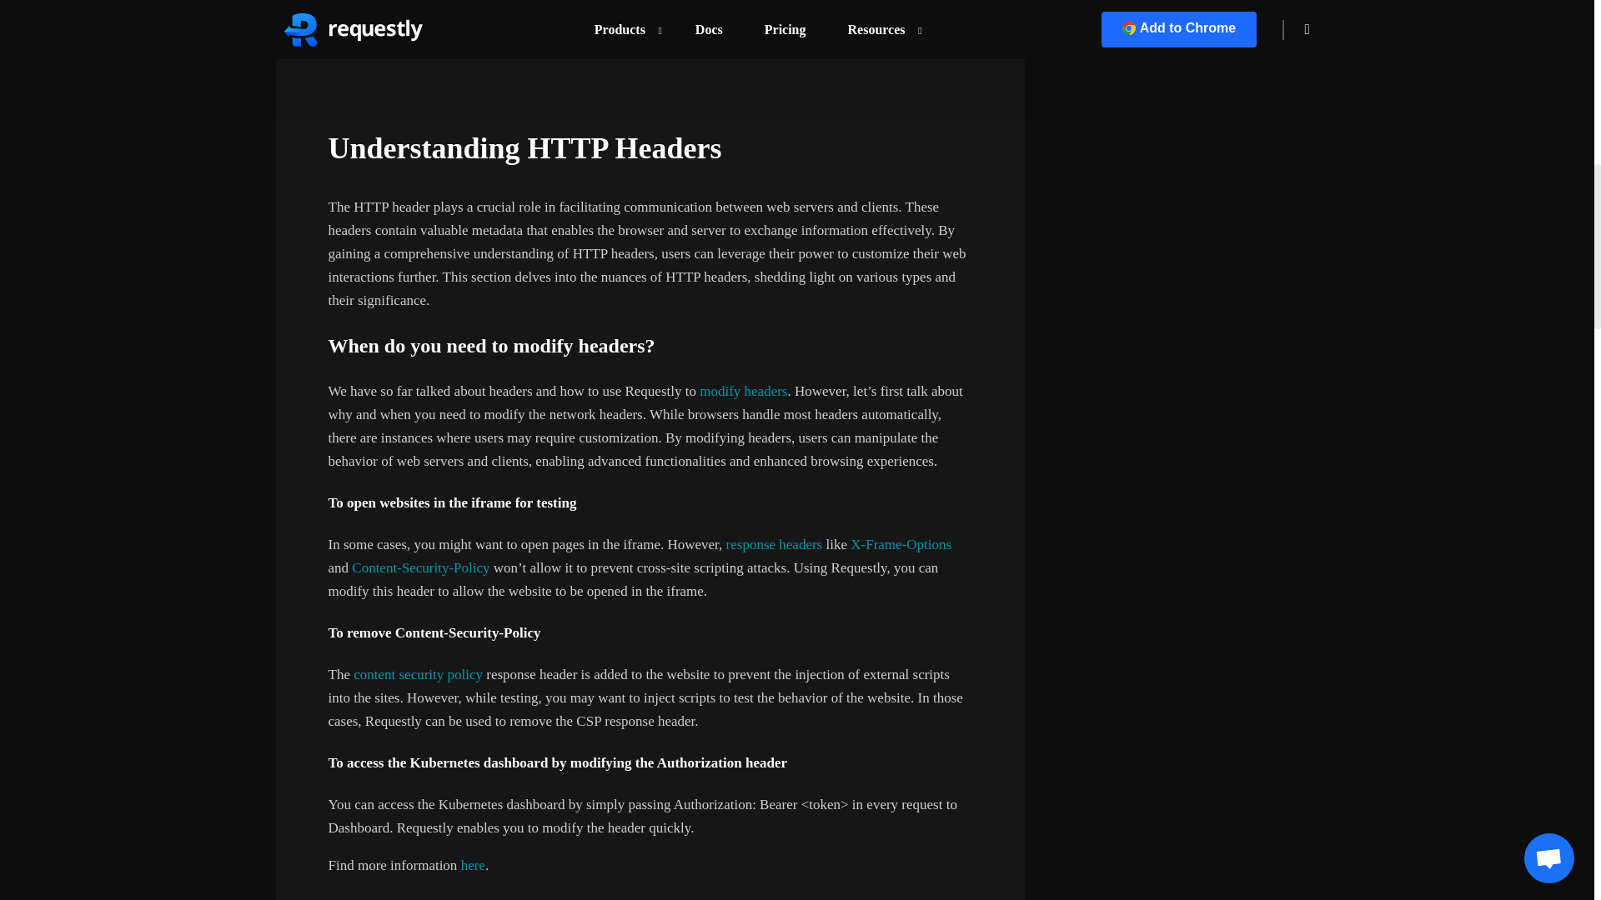  What do you see at coordinates (470, 865) in the screenshot?
I see `here` at bounding box center [470, 865].